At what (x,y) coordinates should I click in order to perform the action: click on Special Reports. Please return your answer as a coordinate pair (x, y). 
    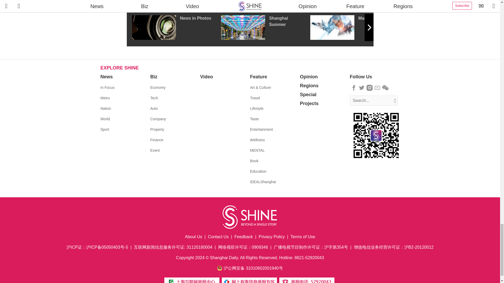
    Looking at the image, I should click on (250, 3).